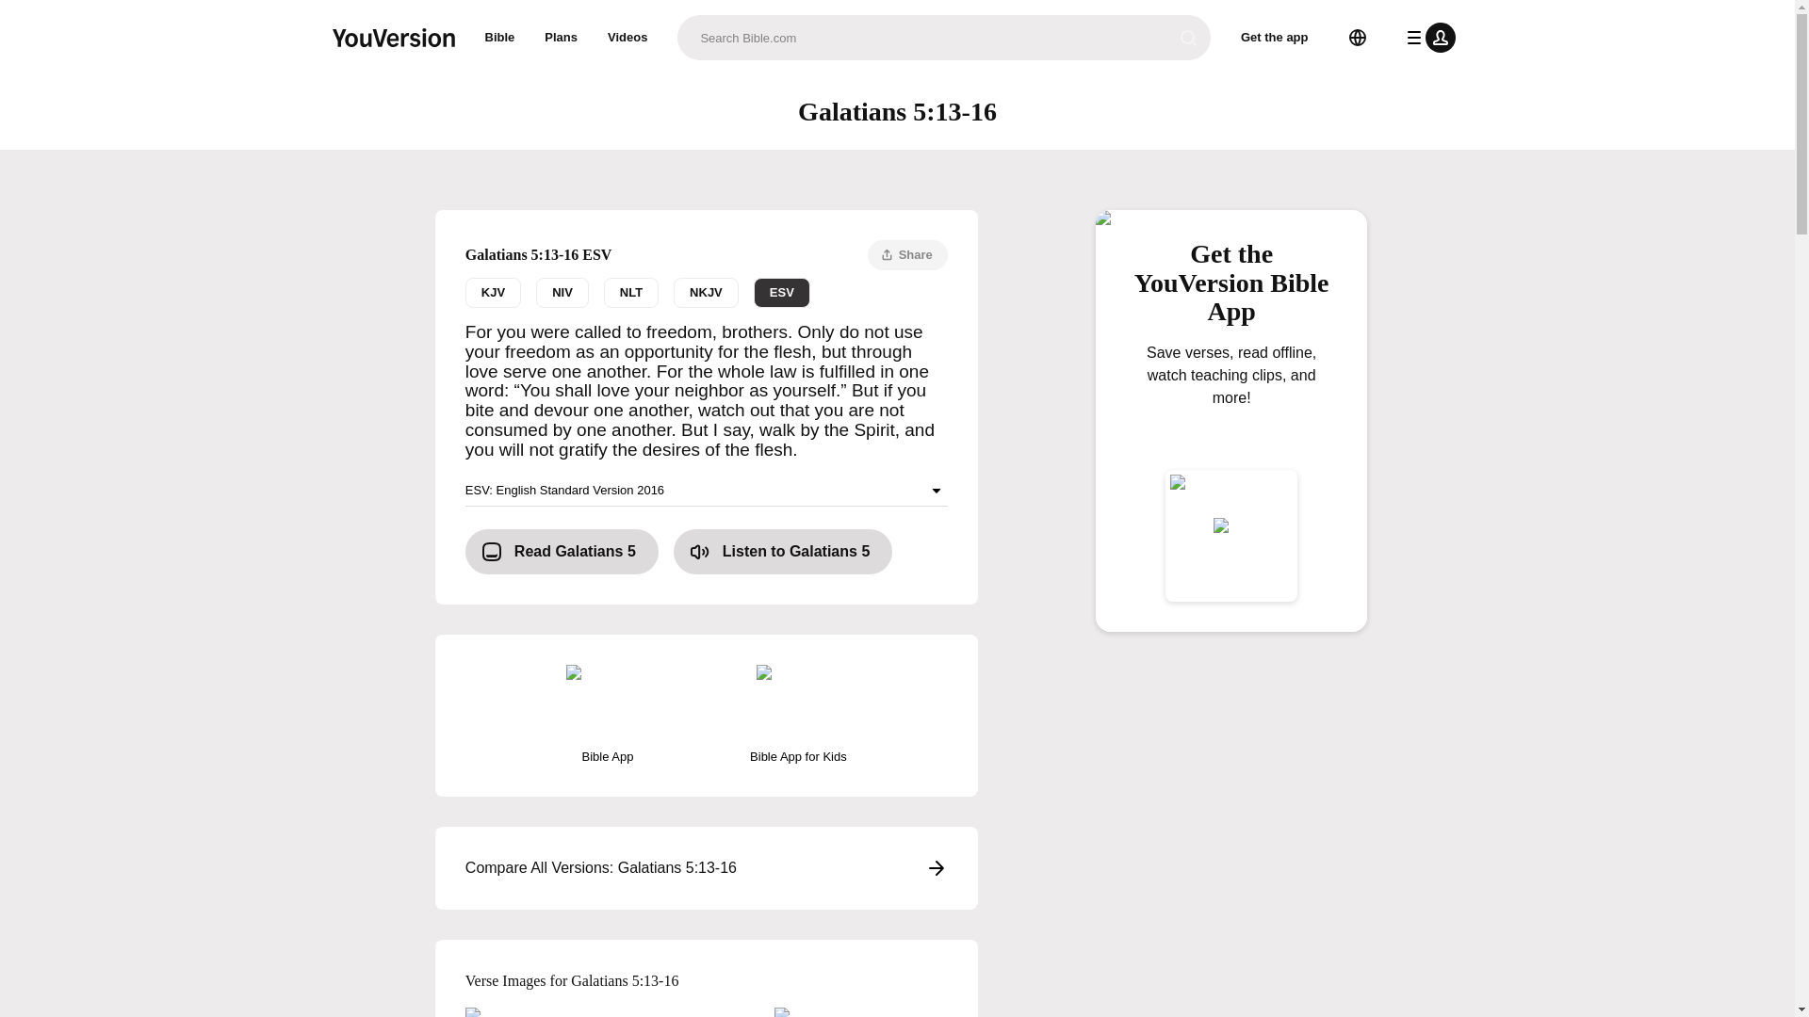 Image resolution: width=1809 pixels, height=1017 pixels. What do you see at coordinates (707, 491) in the screenshot?
I see `ESV: English Standard Version 2016` at bounding box center [707, 491].